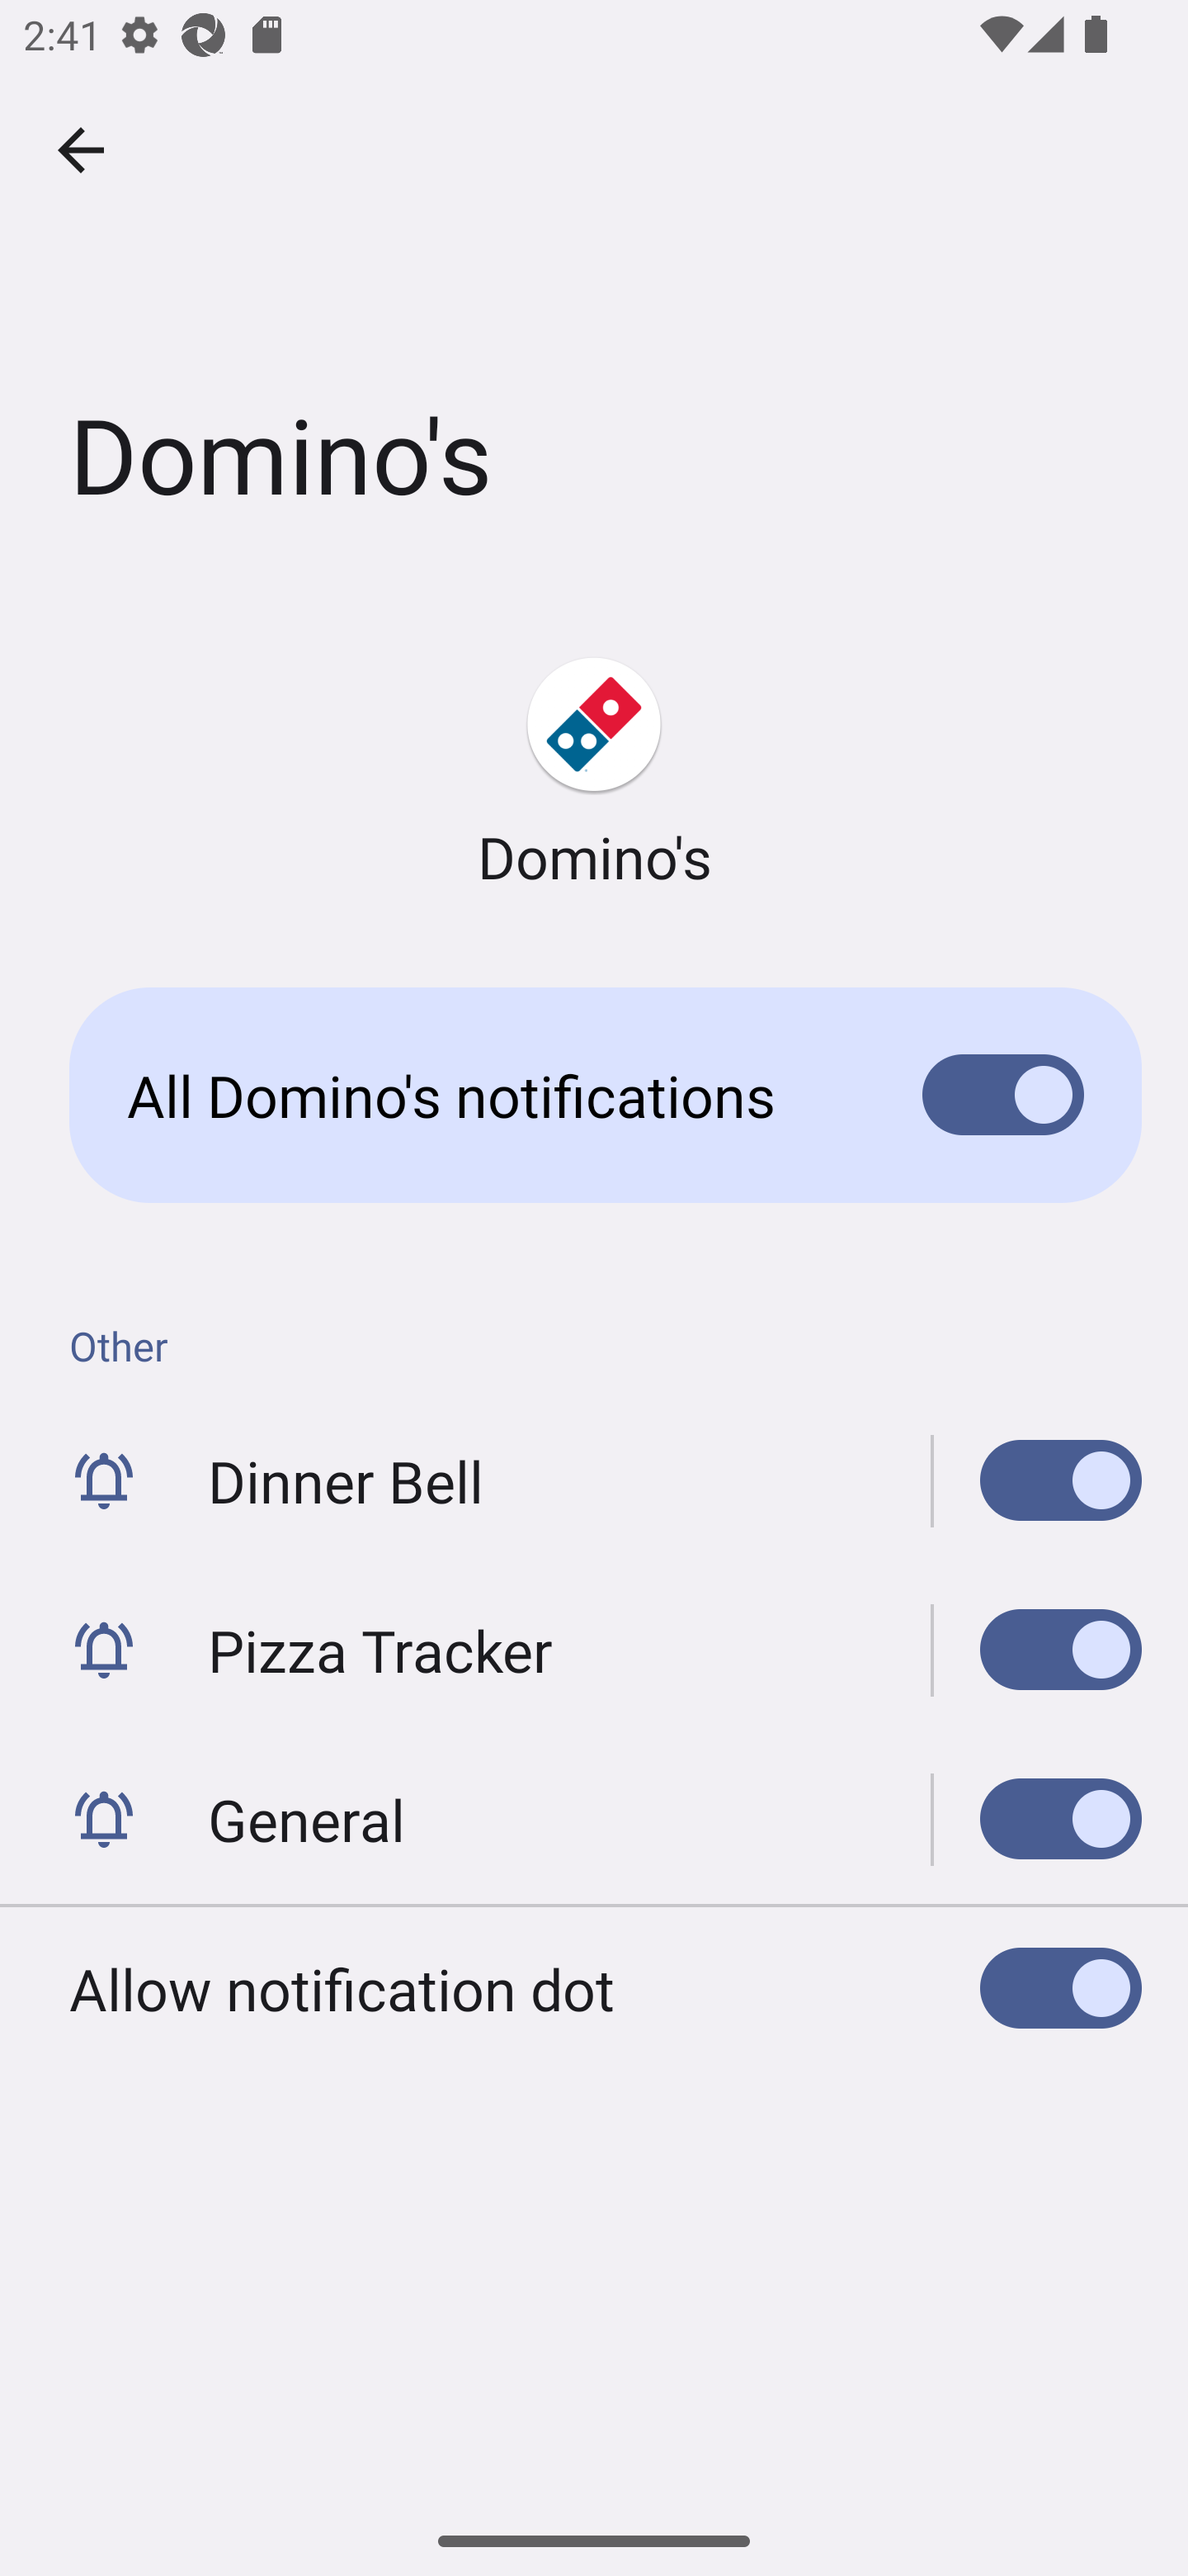 The height and width of the screenshot is (2576, 1188). Describe the element at coordinates (594, 1481) in the screenshot. I see `Dinner Bell` at that location.